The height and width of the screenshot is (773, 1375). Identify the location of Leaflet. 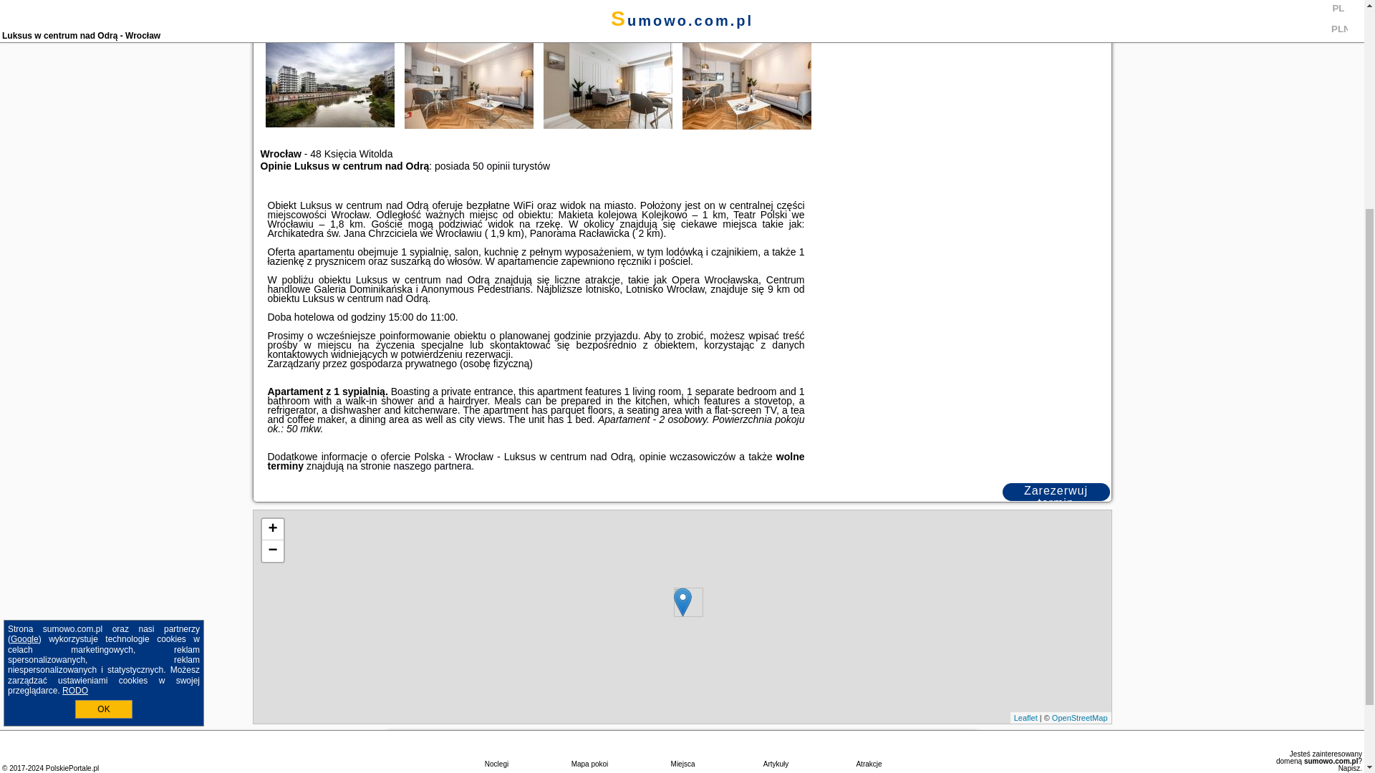
(1026, 717).